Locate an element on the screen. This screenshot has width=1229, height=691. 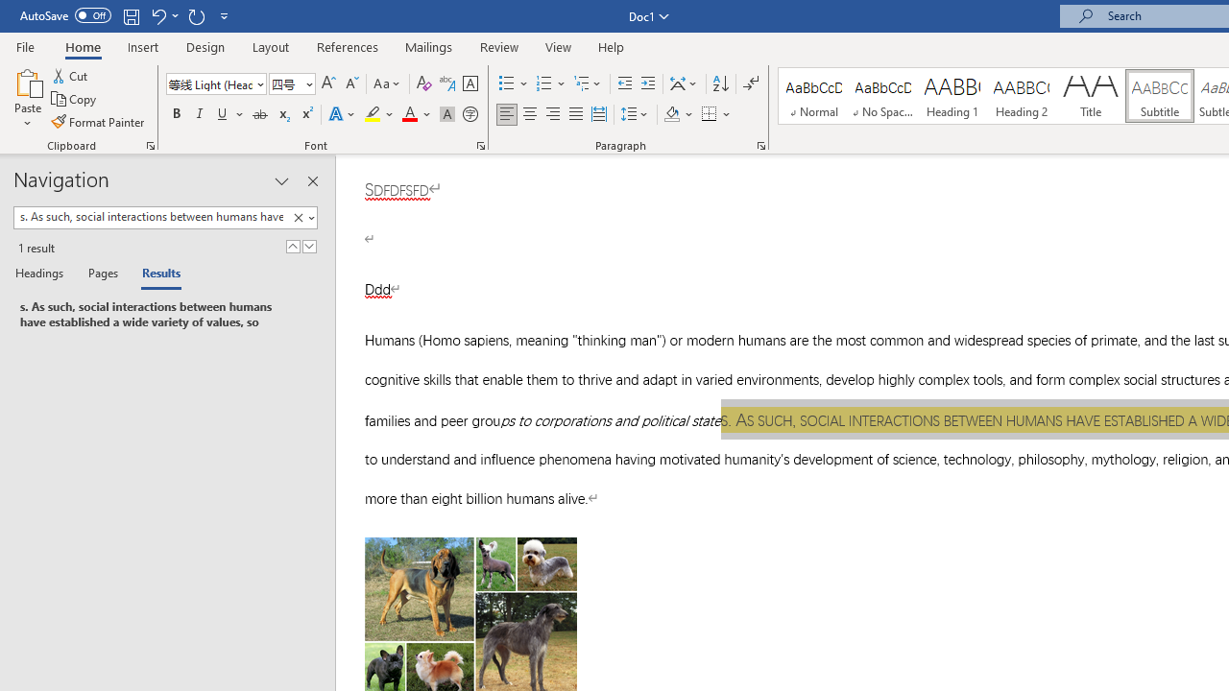
Undo Style is located at coordinates (163, 15).